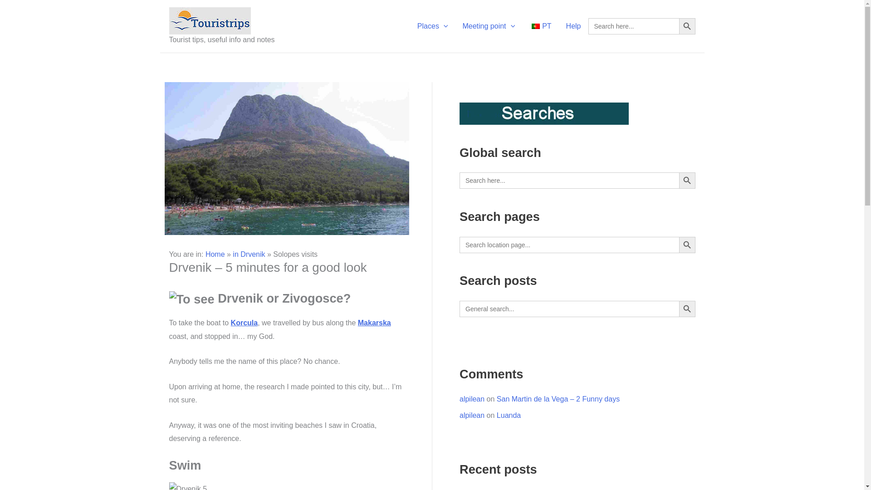 The image size is (871, 490). Describe the element at coordinates (540, 26) in the screenshot. I see `PT` at that location.